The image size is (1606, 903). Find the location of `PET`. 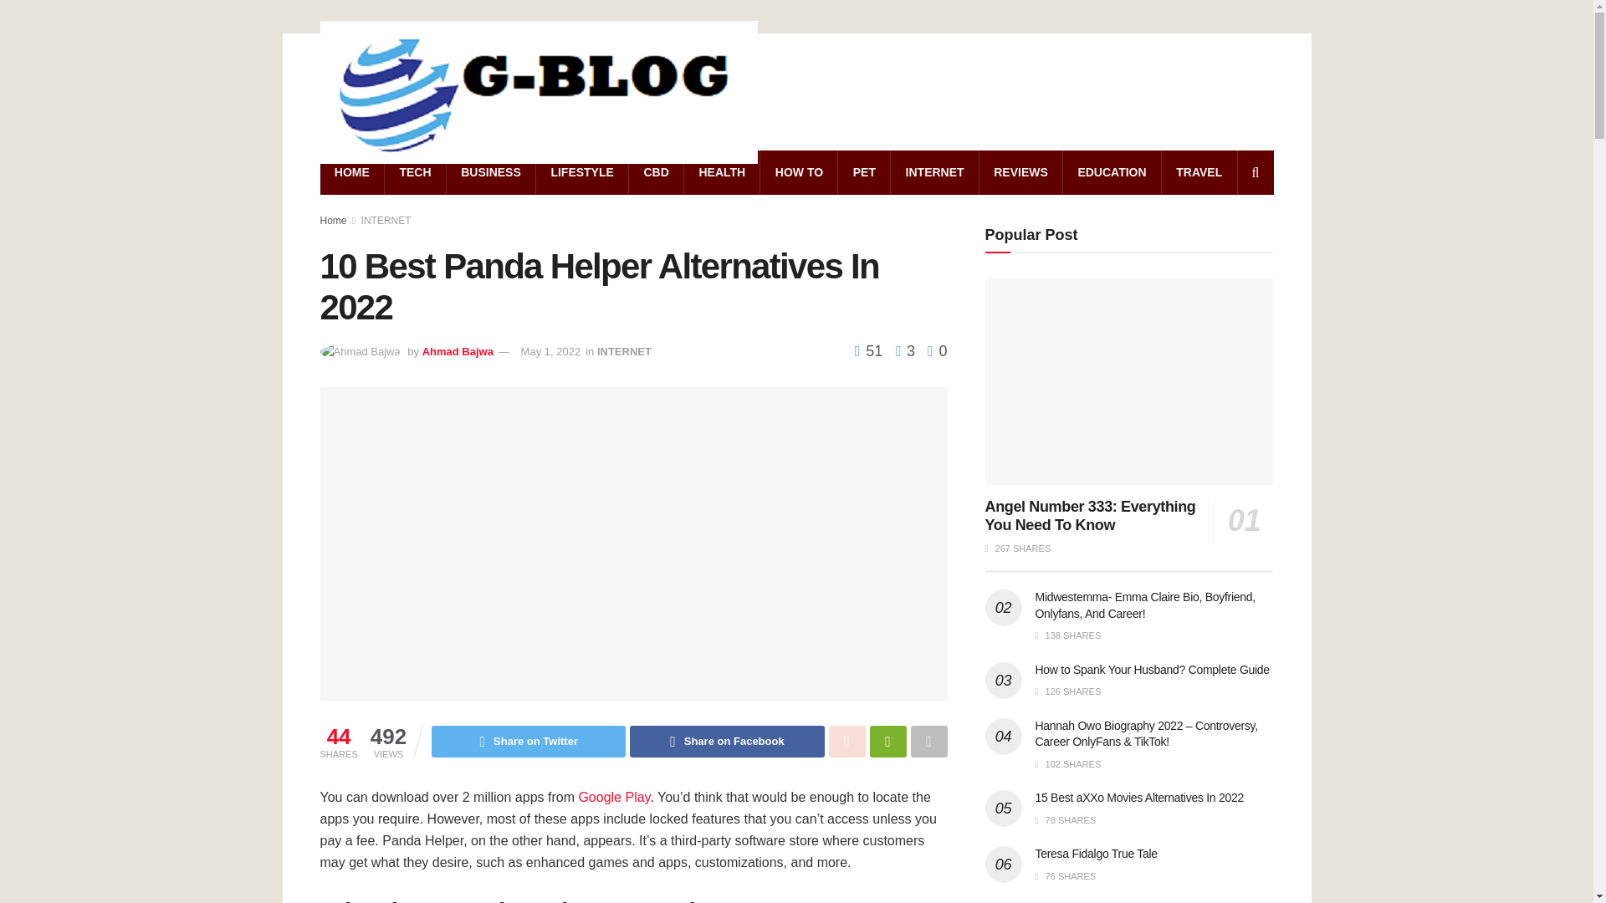

PET is located at coordinates (863, 172).